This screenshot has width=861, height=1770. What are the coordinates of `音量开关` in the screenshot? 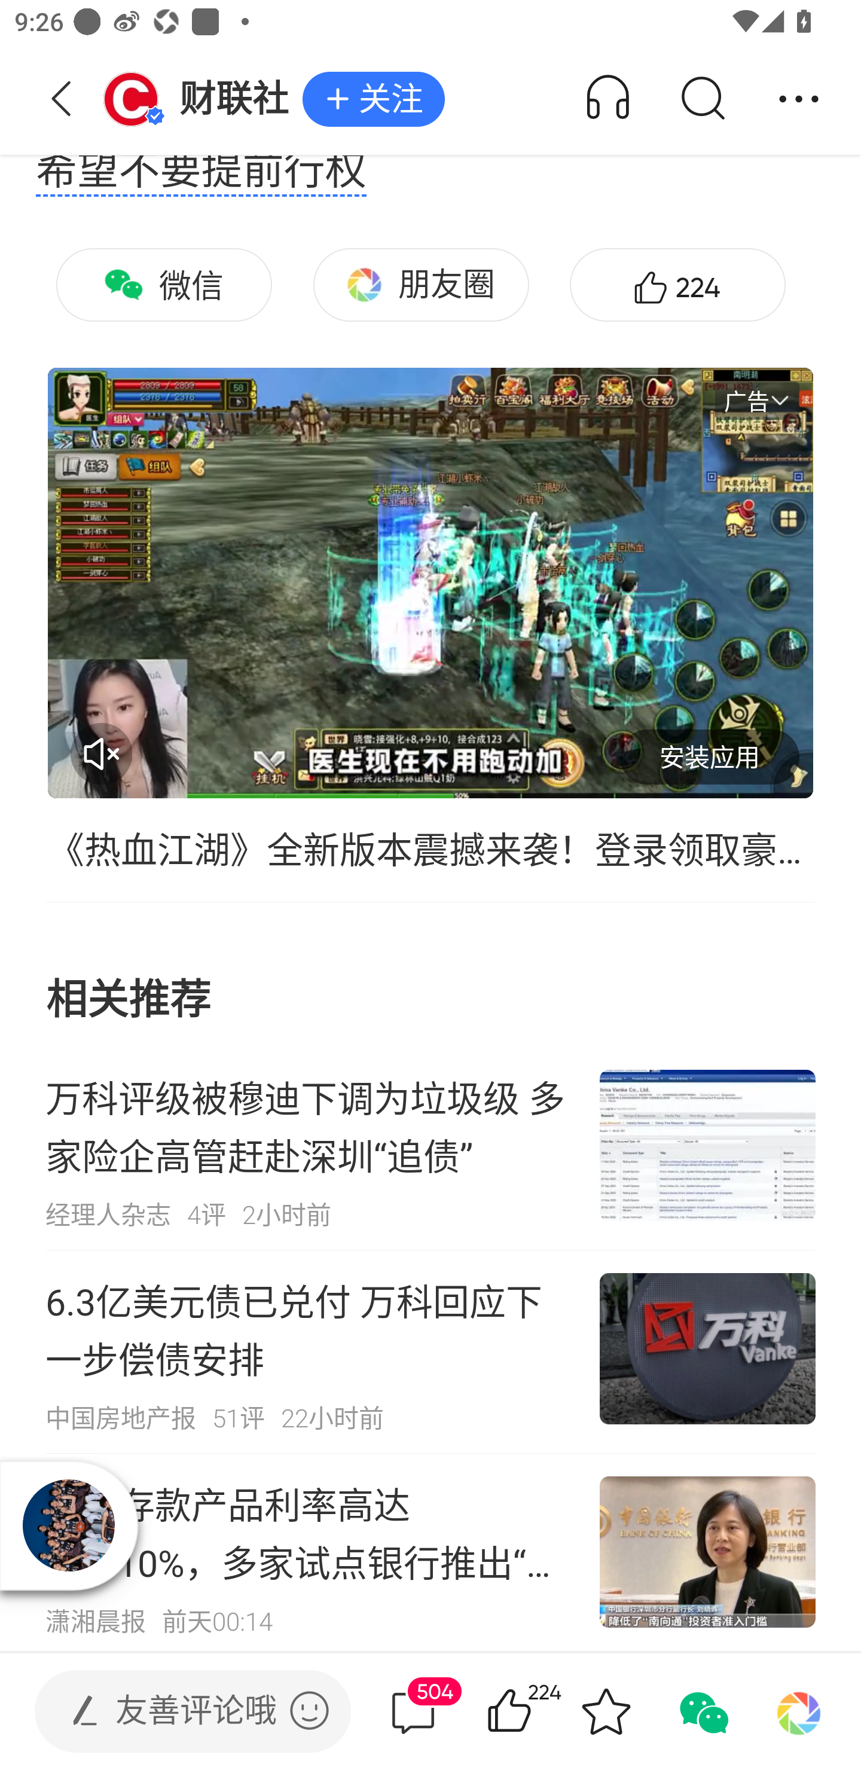 It's located at (101, 753).